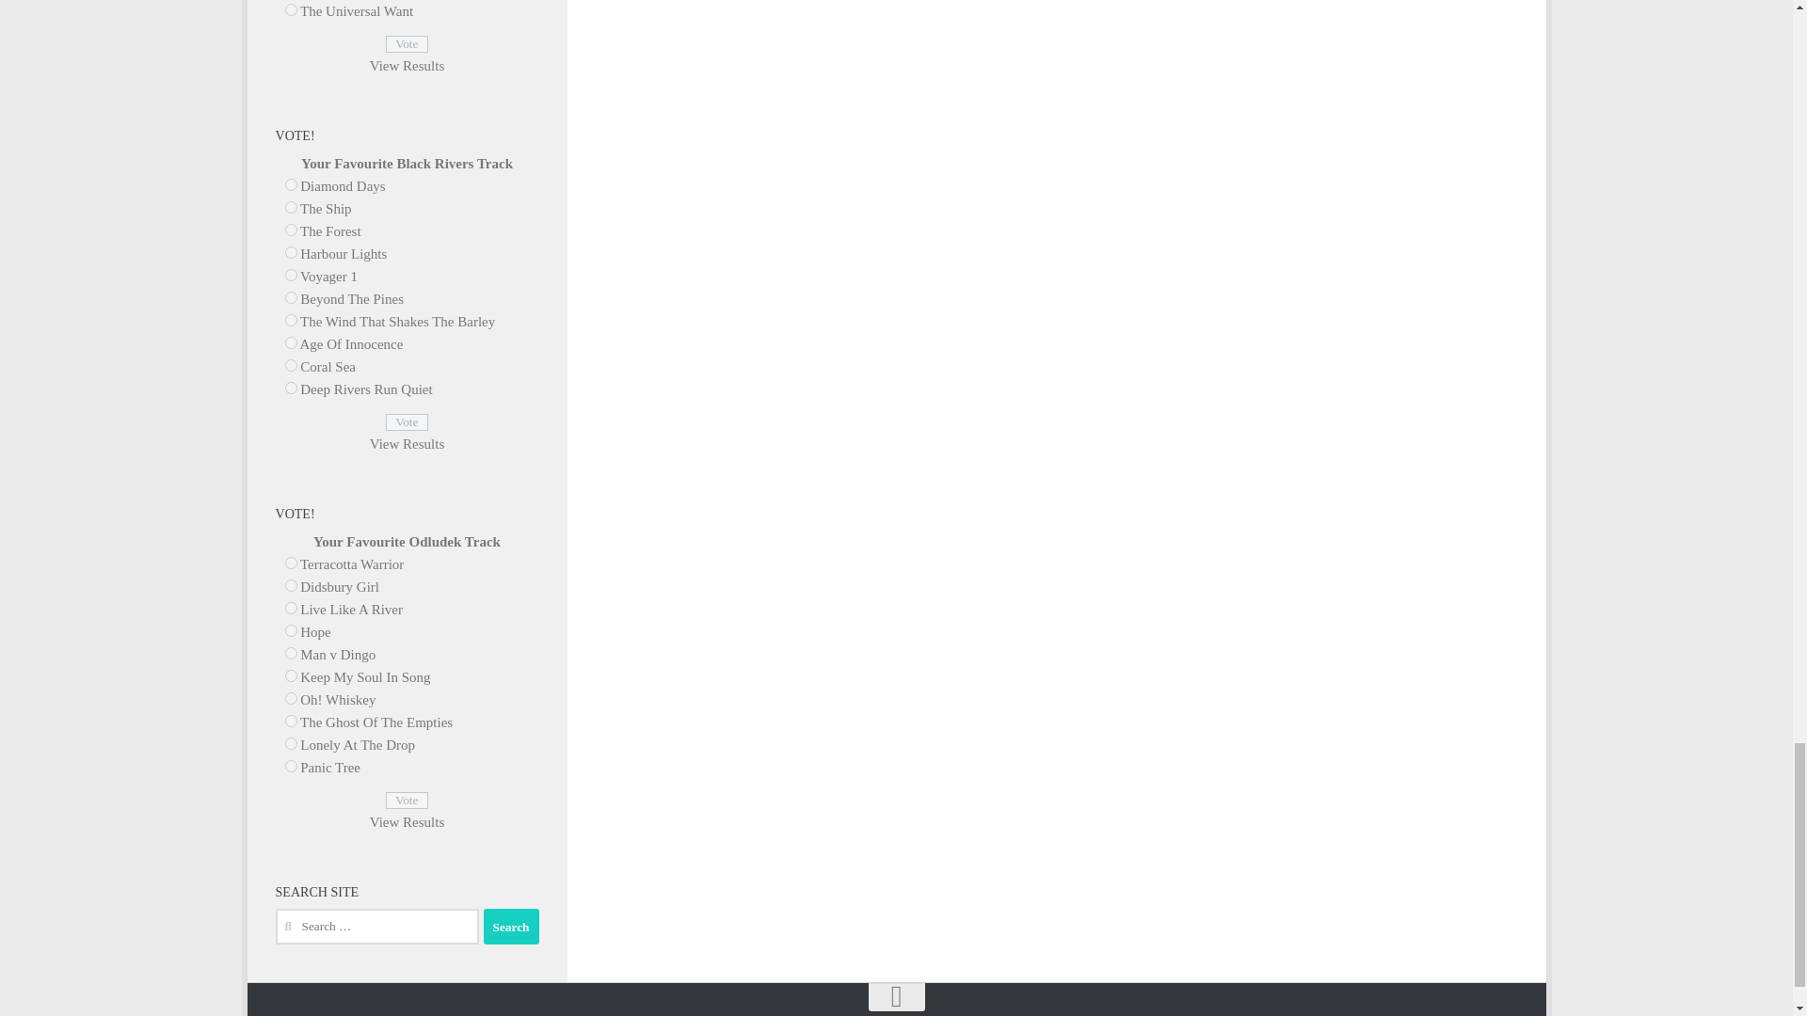 The height and width of the screenshot is (1016, 1807). I want to click on View Results Of This Poll, so click(407, 444).